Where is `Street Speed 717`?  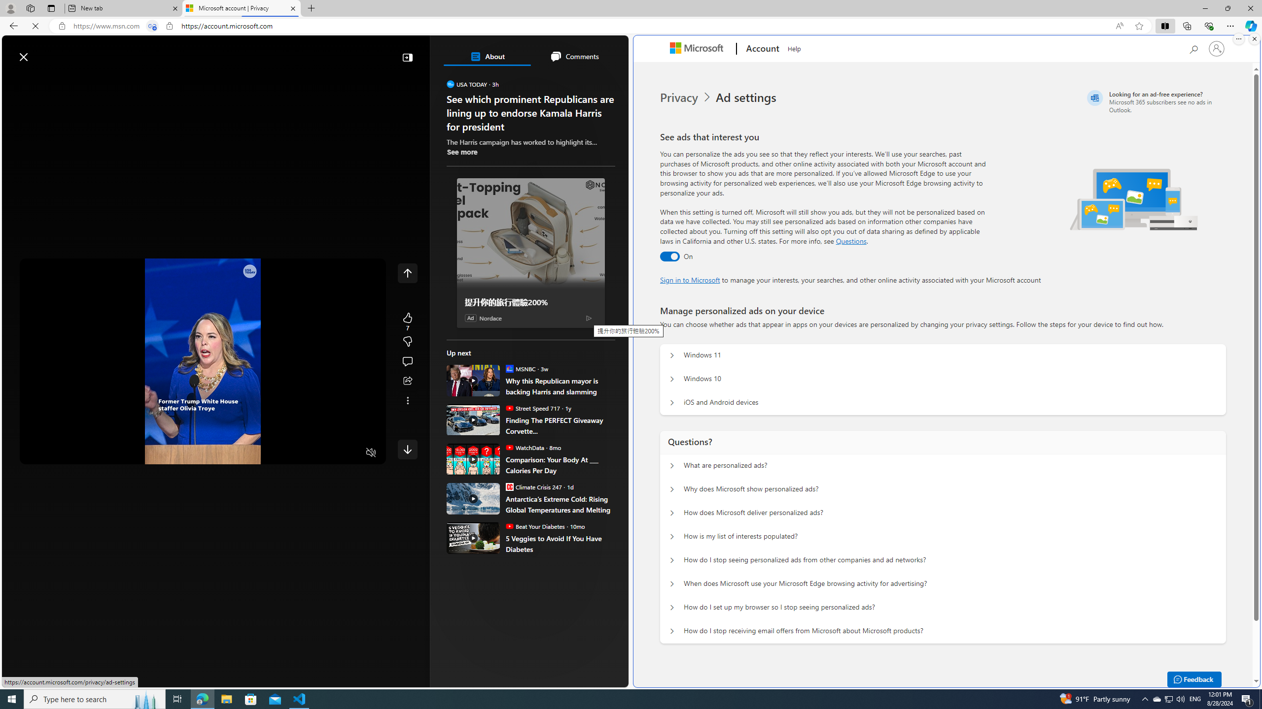
Street Speed 717 is located at coordinates (509, 408).